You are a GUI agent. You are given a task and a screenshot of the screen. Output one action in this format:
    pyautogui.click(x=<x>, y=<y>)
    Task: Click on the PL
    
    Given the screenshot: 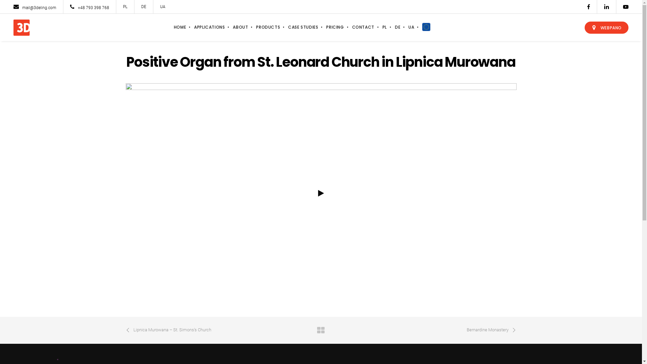 What is the action you would take?
    pyautogui.click(x=125, y=7)
    